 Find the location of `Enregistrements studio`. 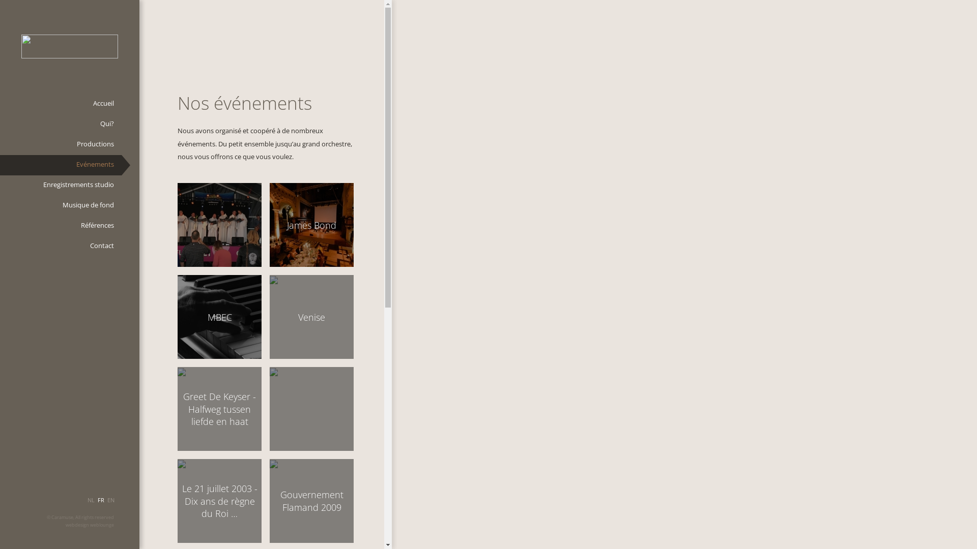

Enregistrements studio is located at coordinates (61, 185).